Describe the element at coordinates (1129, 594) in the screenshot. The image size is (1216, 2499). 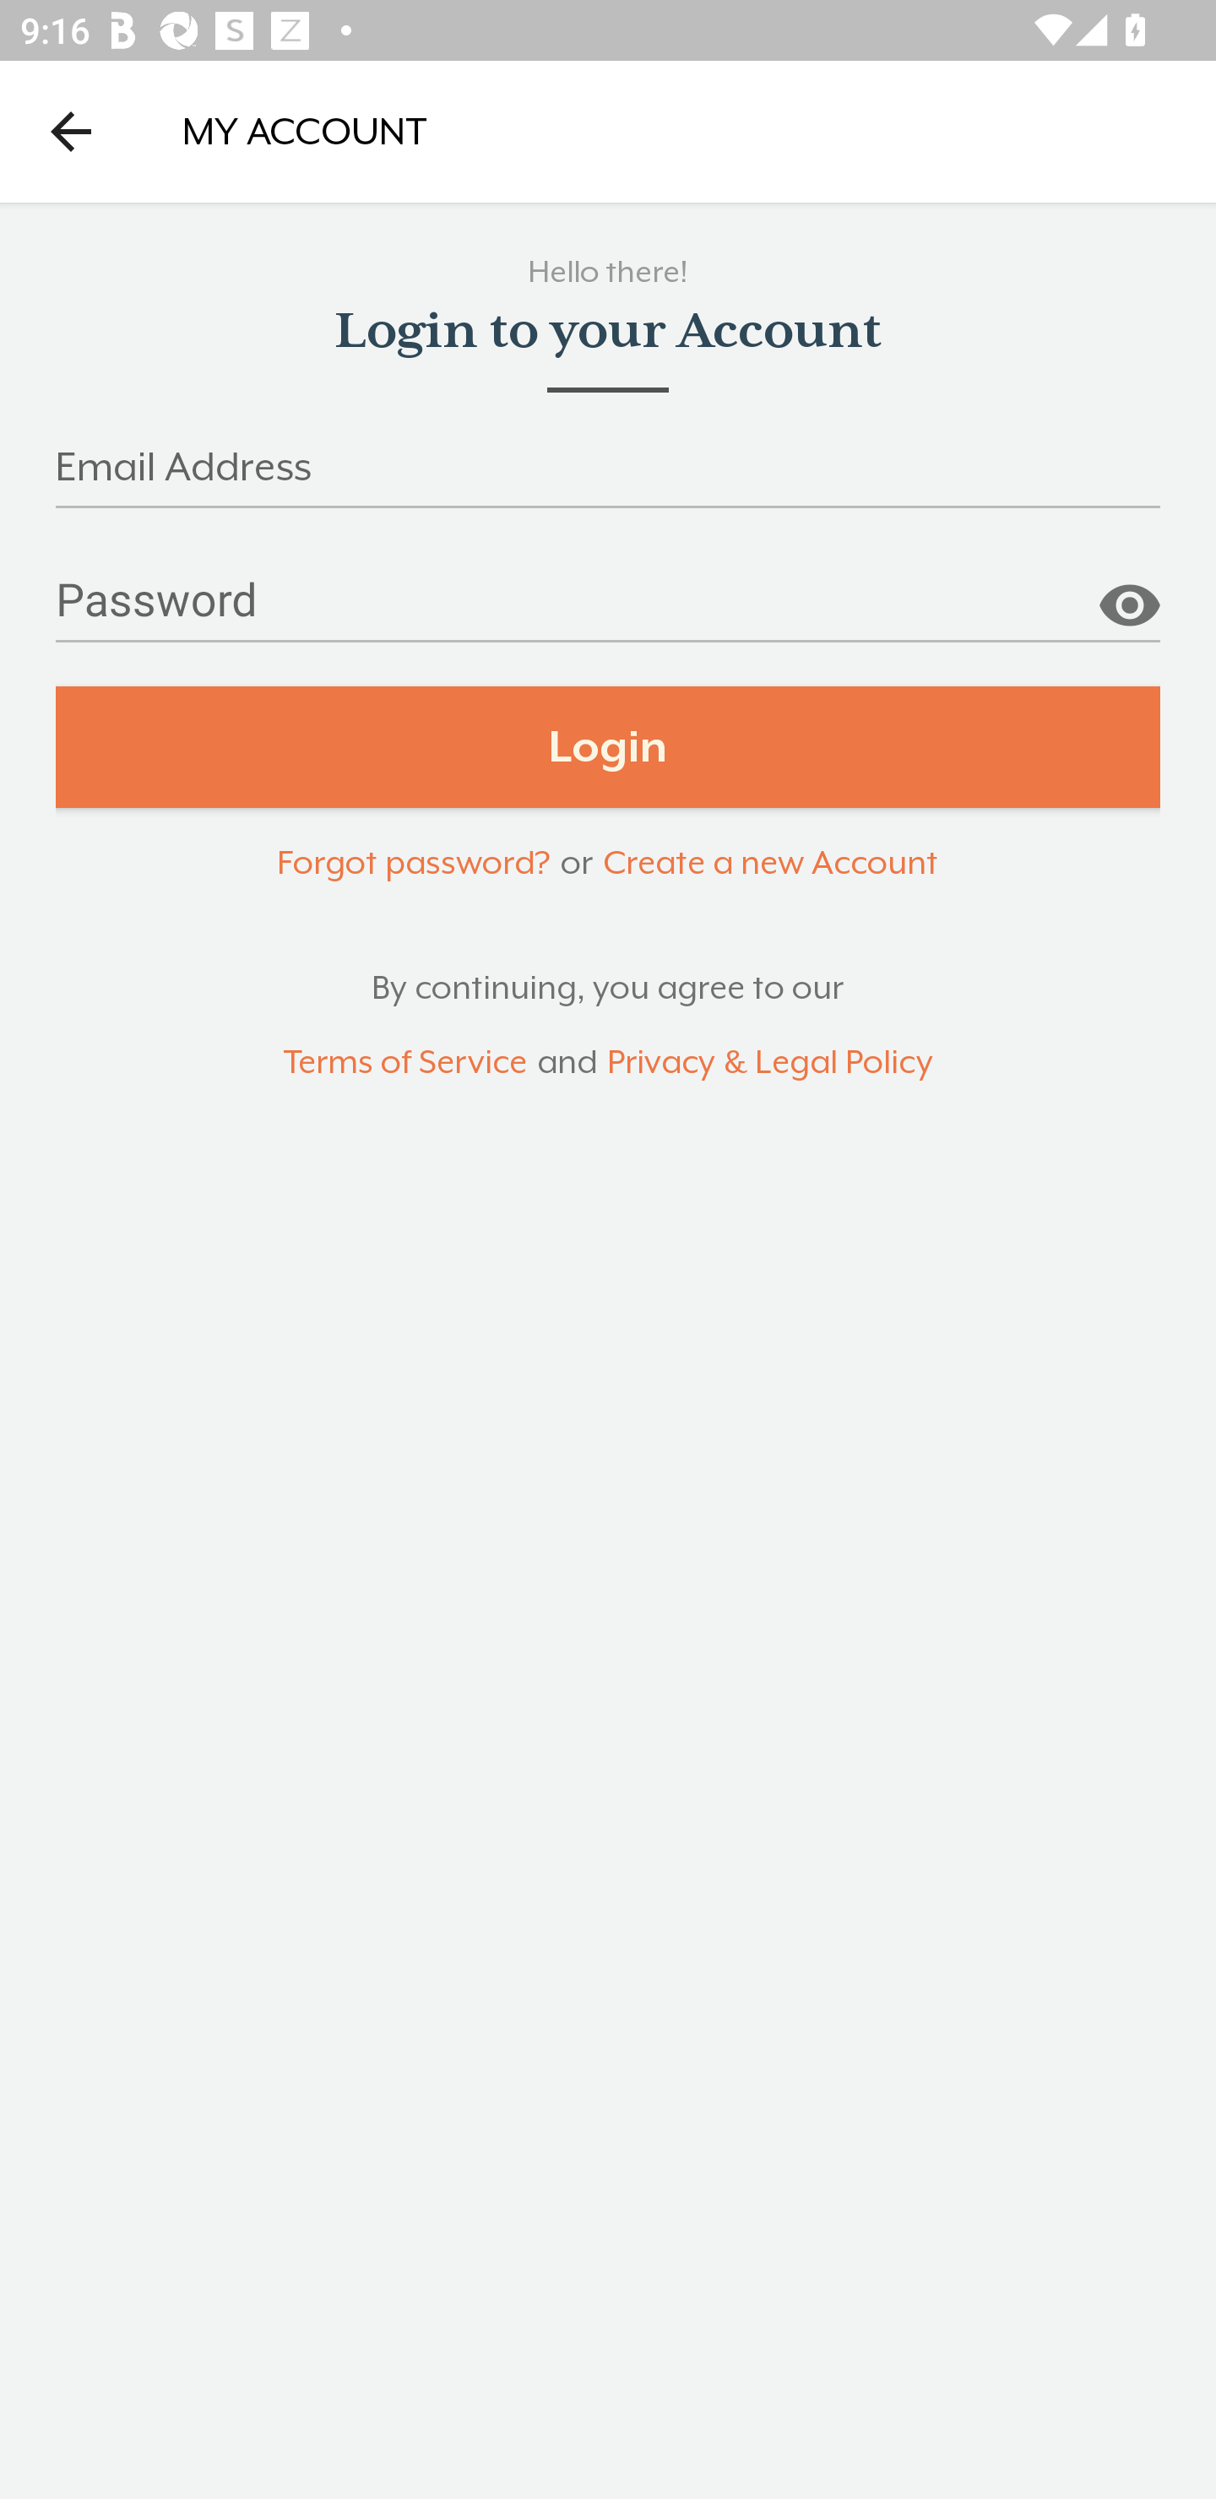
I see `` at that location.